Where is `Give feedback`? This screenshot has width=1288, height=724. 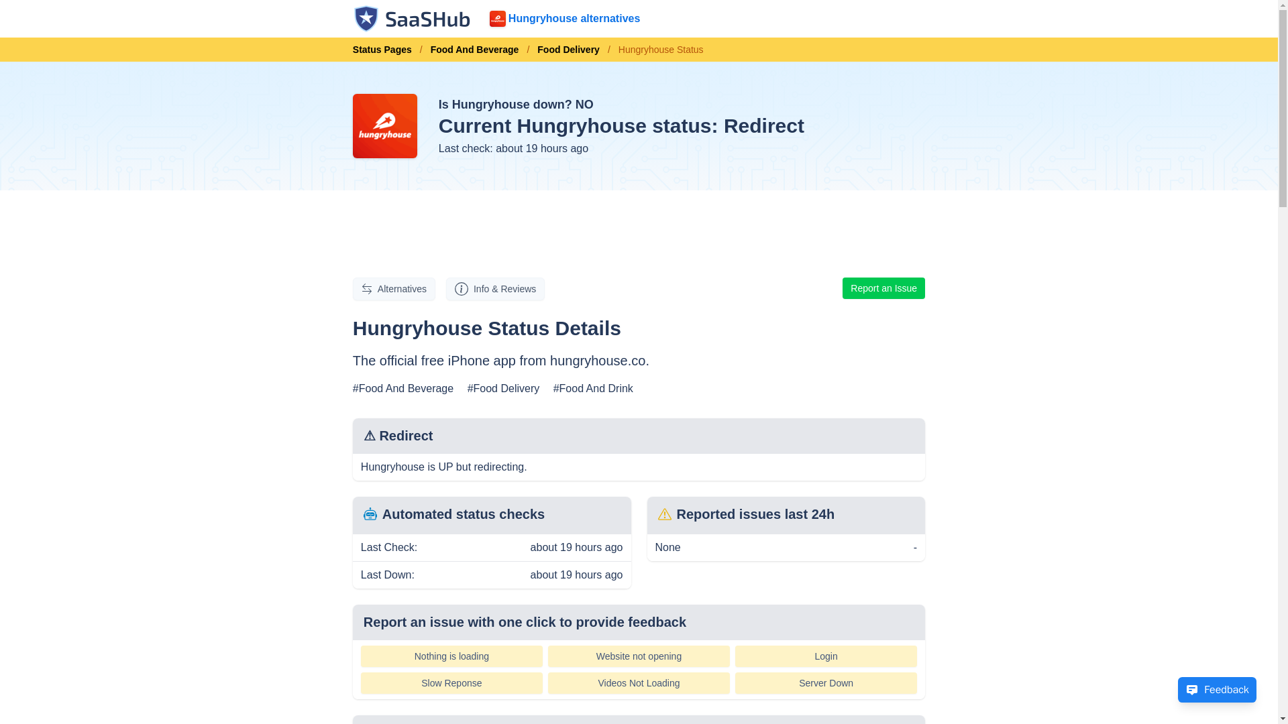
Give feedback is located at coordinates (1217, 689).